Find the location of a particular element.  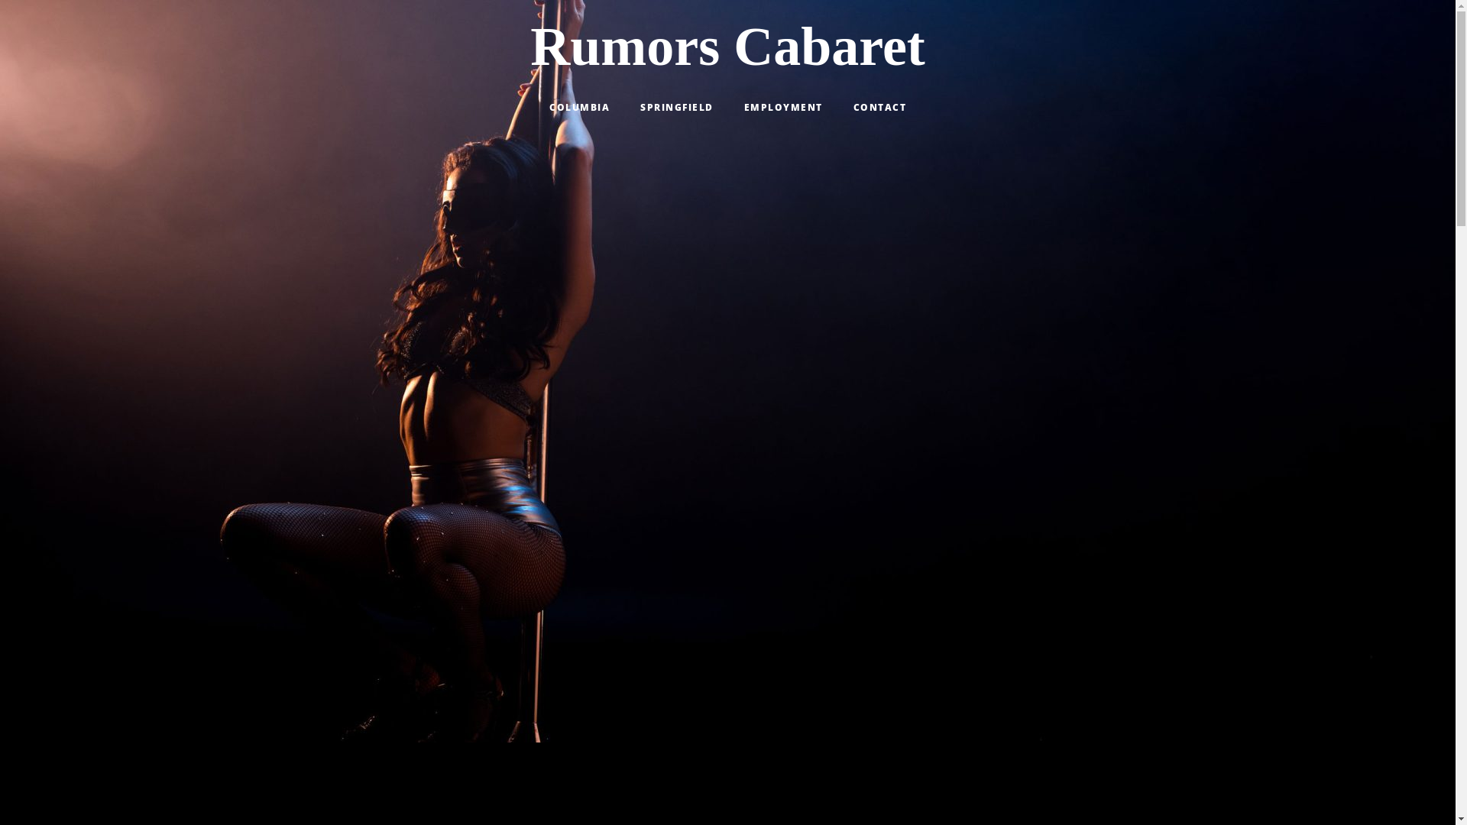

Rumors Cabaret is located at coordinates (727, 47).